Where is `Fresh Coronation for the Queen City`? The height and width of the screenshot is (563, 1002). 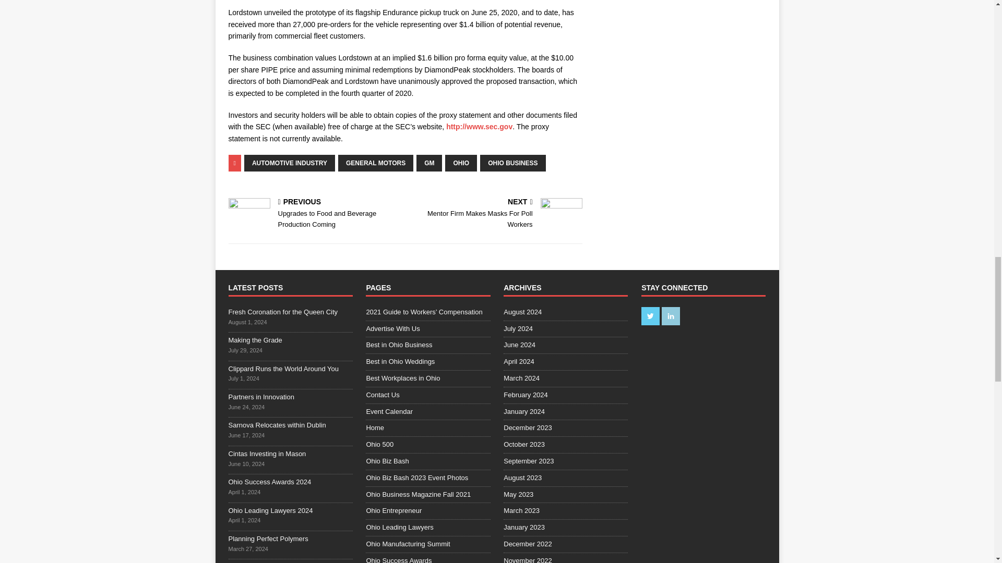
Fresh Coronation for the Queen City is located at coordinates (496, 214).